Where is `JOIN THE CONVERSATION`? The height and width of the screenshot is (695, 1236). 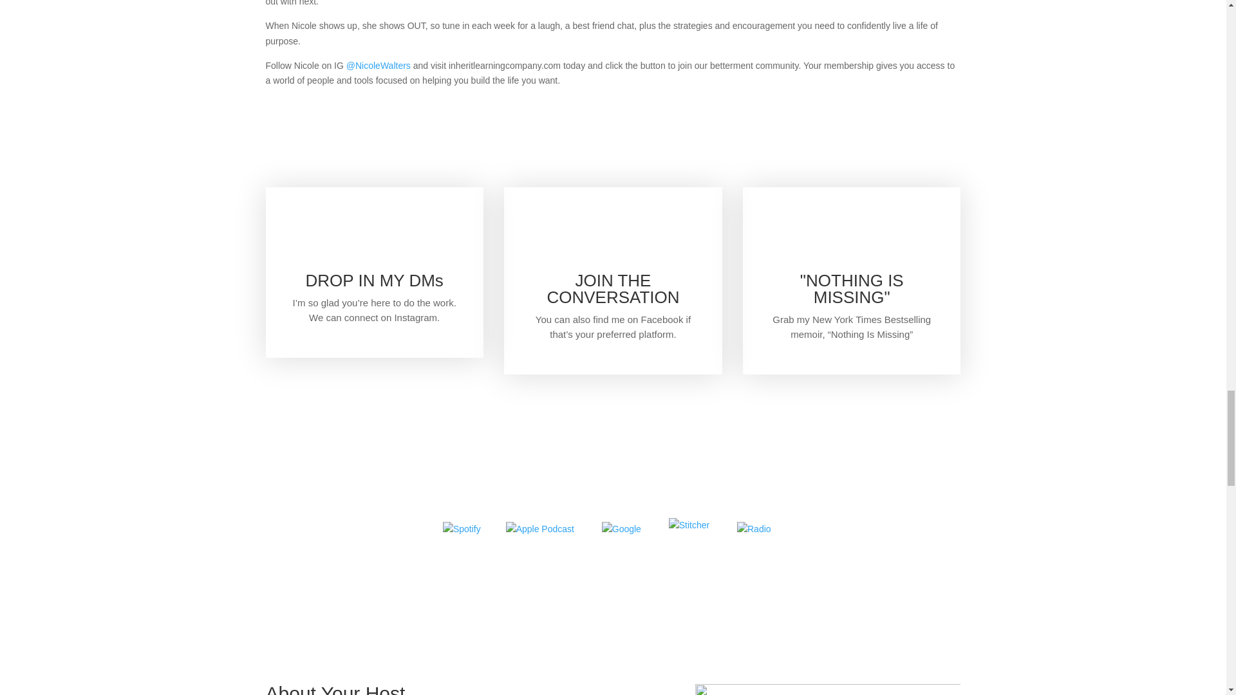 JOIN THE CONVERSATION is located at coordinates (612, 289).